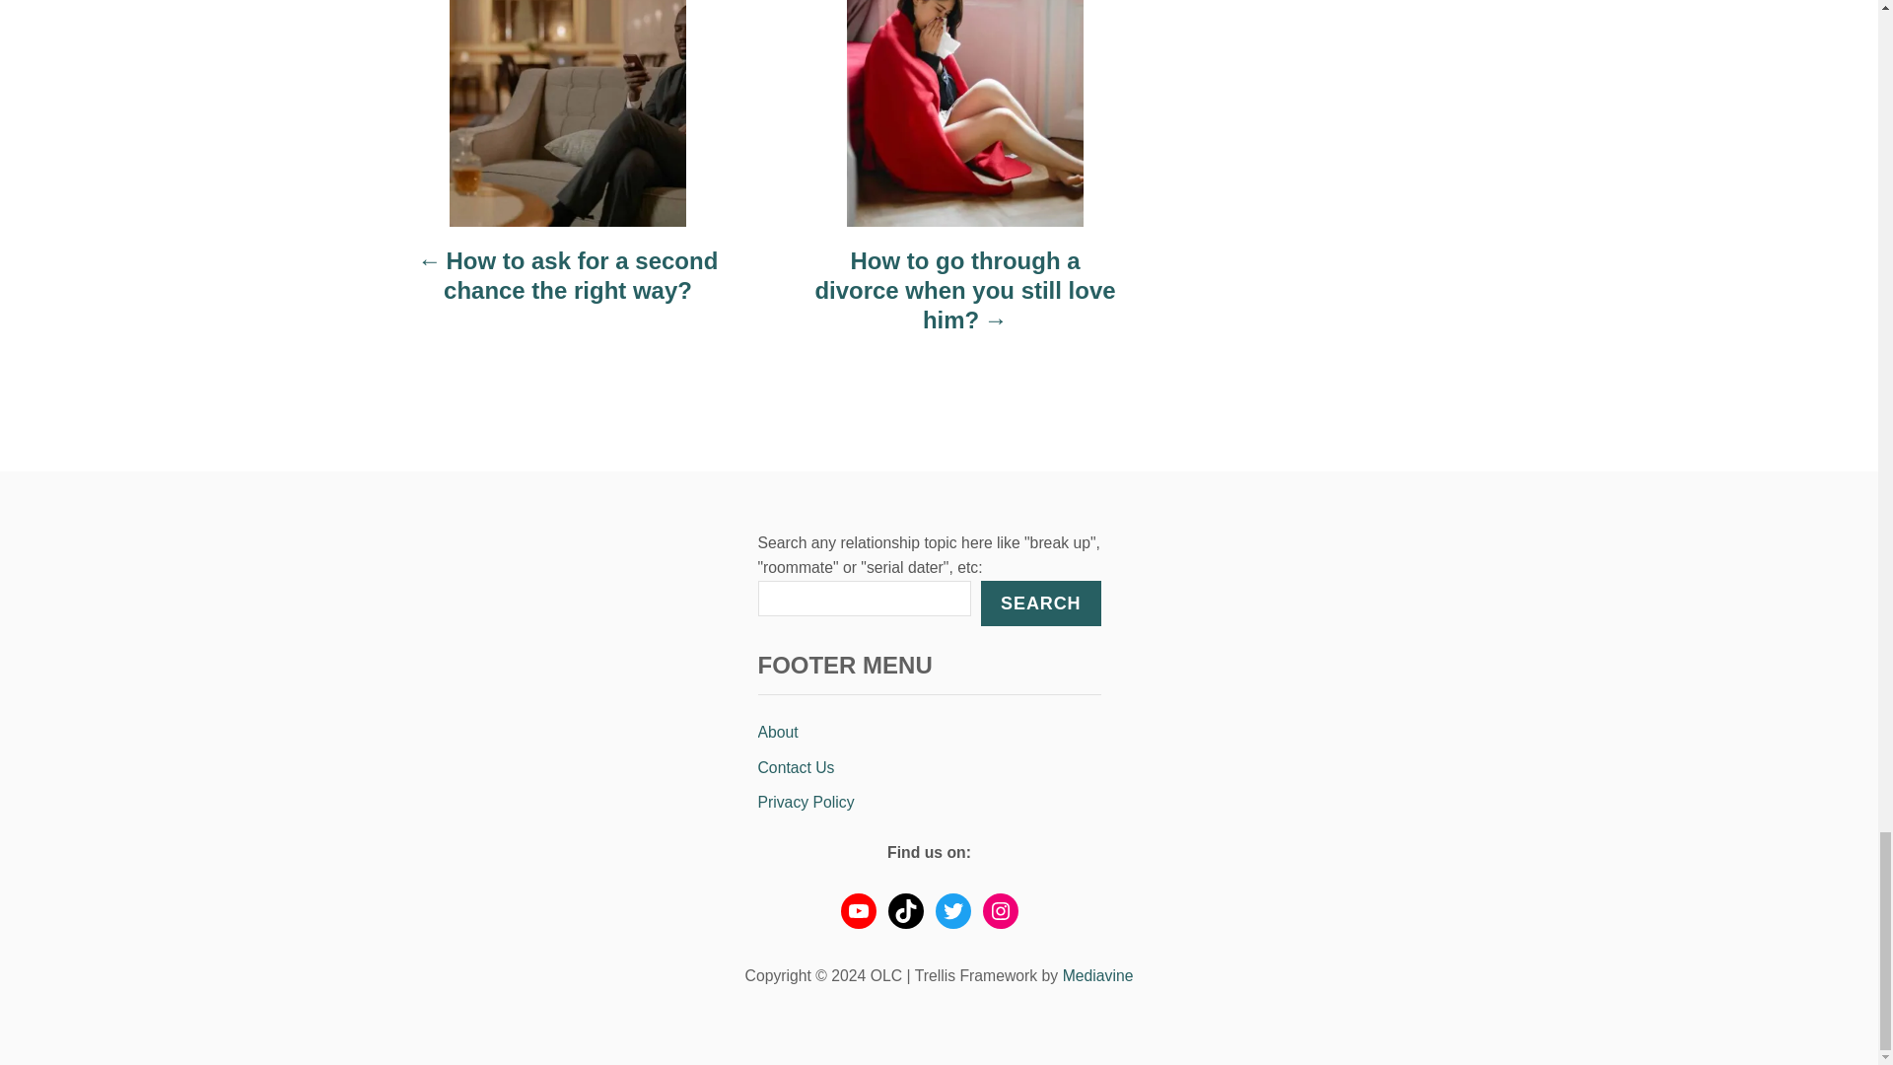  What do you see at coordinates (929, 732) in the screenshot?
I see `About` at bounding box center [929, 732].